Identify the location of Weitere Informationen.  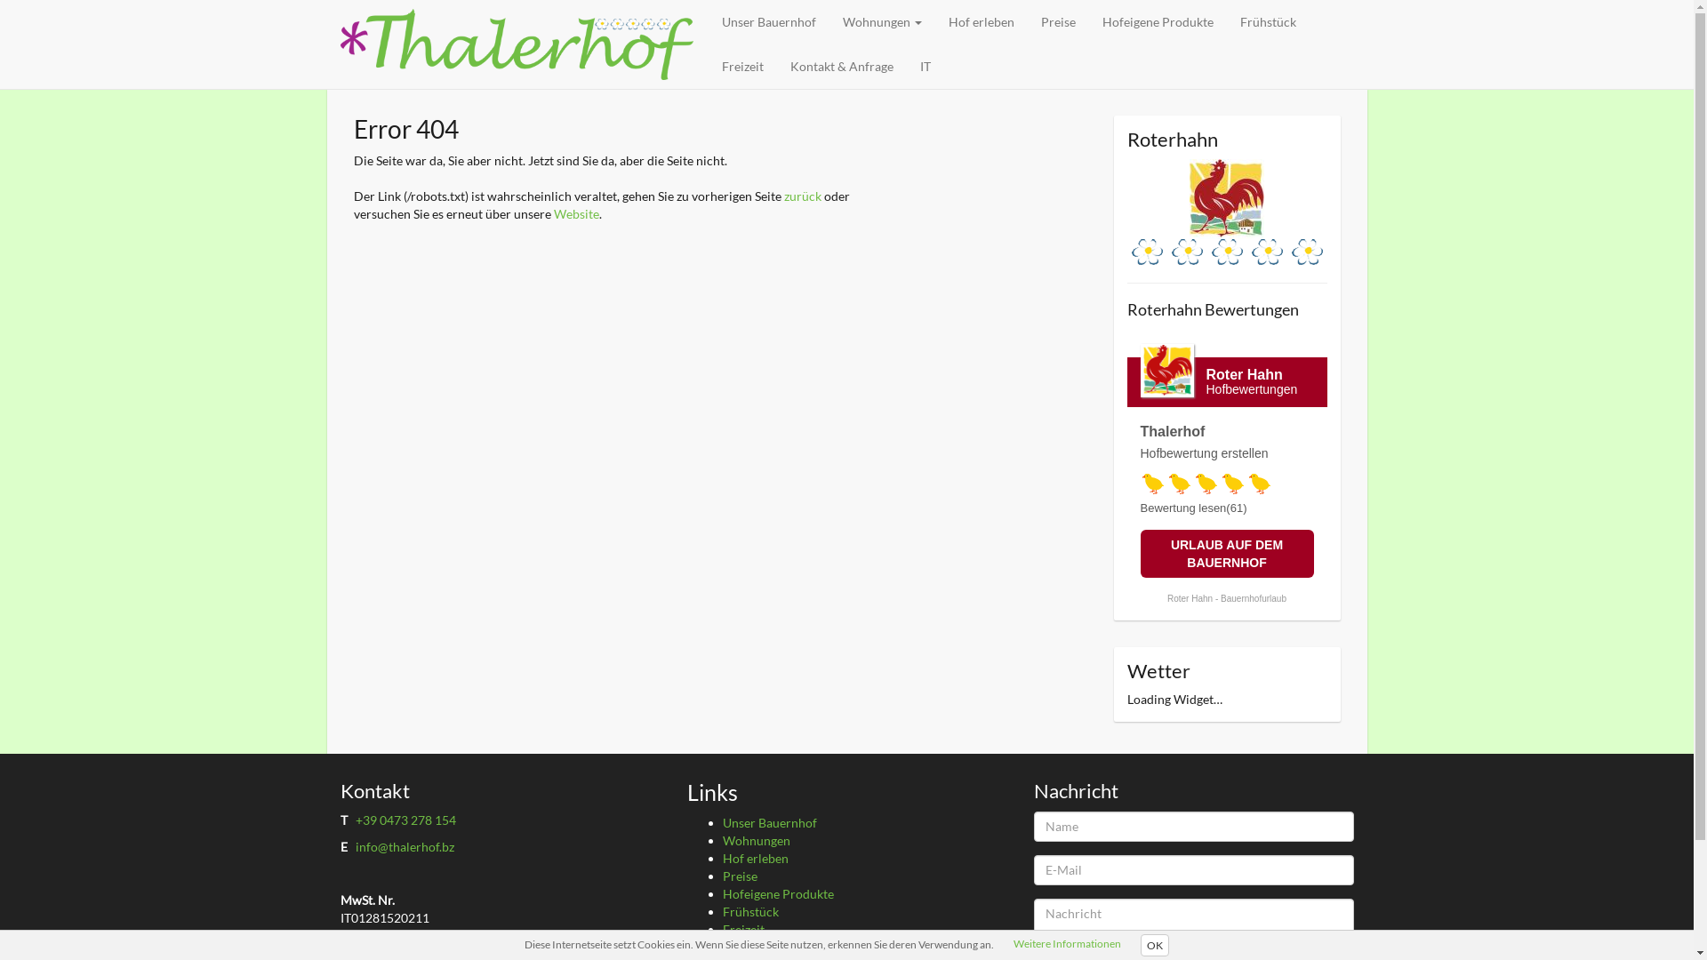
(1067, 944).